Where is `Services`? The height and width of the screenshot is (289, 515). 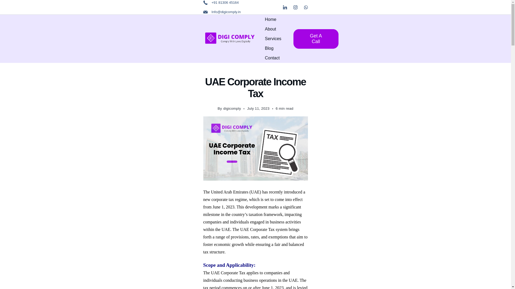 Services is located at coordinates (273, 39).